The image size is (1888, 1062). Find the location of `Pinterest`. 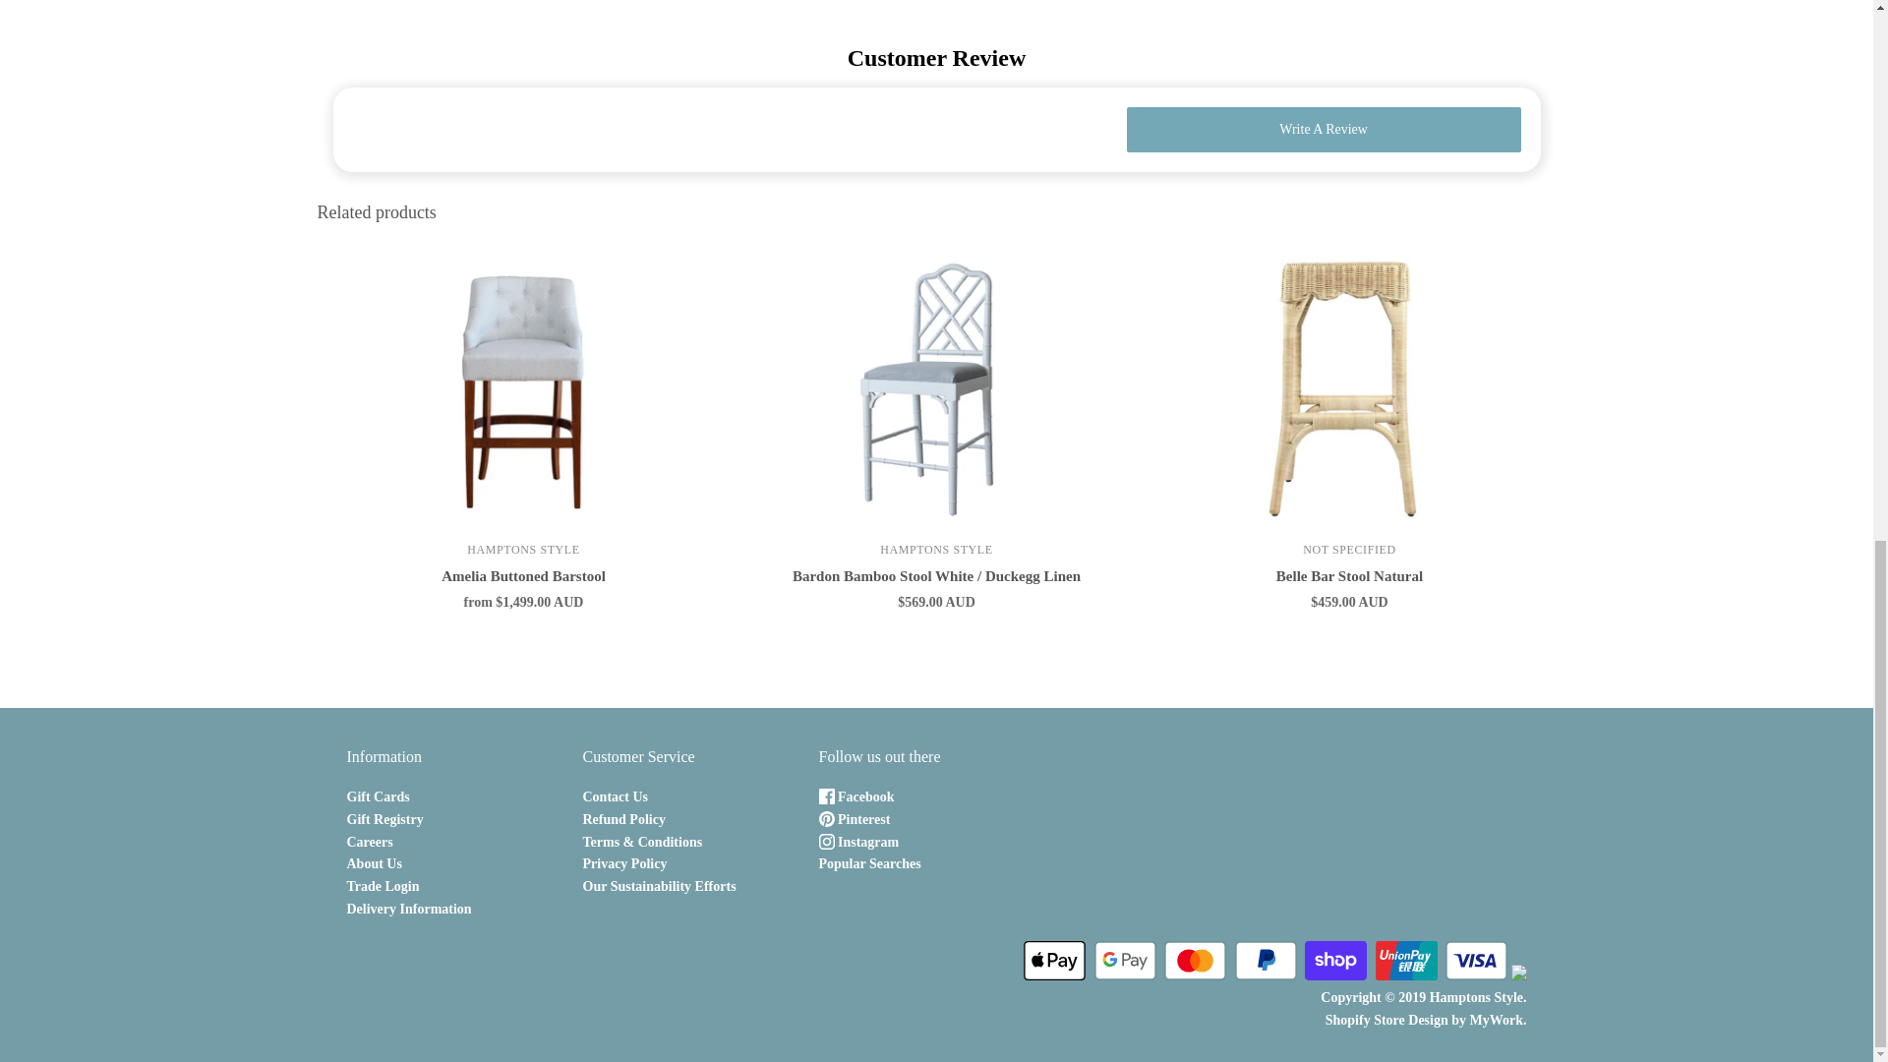

Pinterest is located at coordinates (854, 820).